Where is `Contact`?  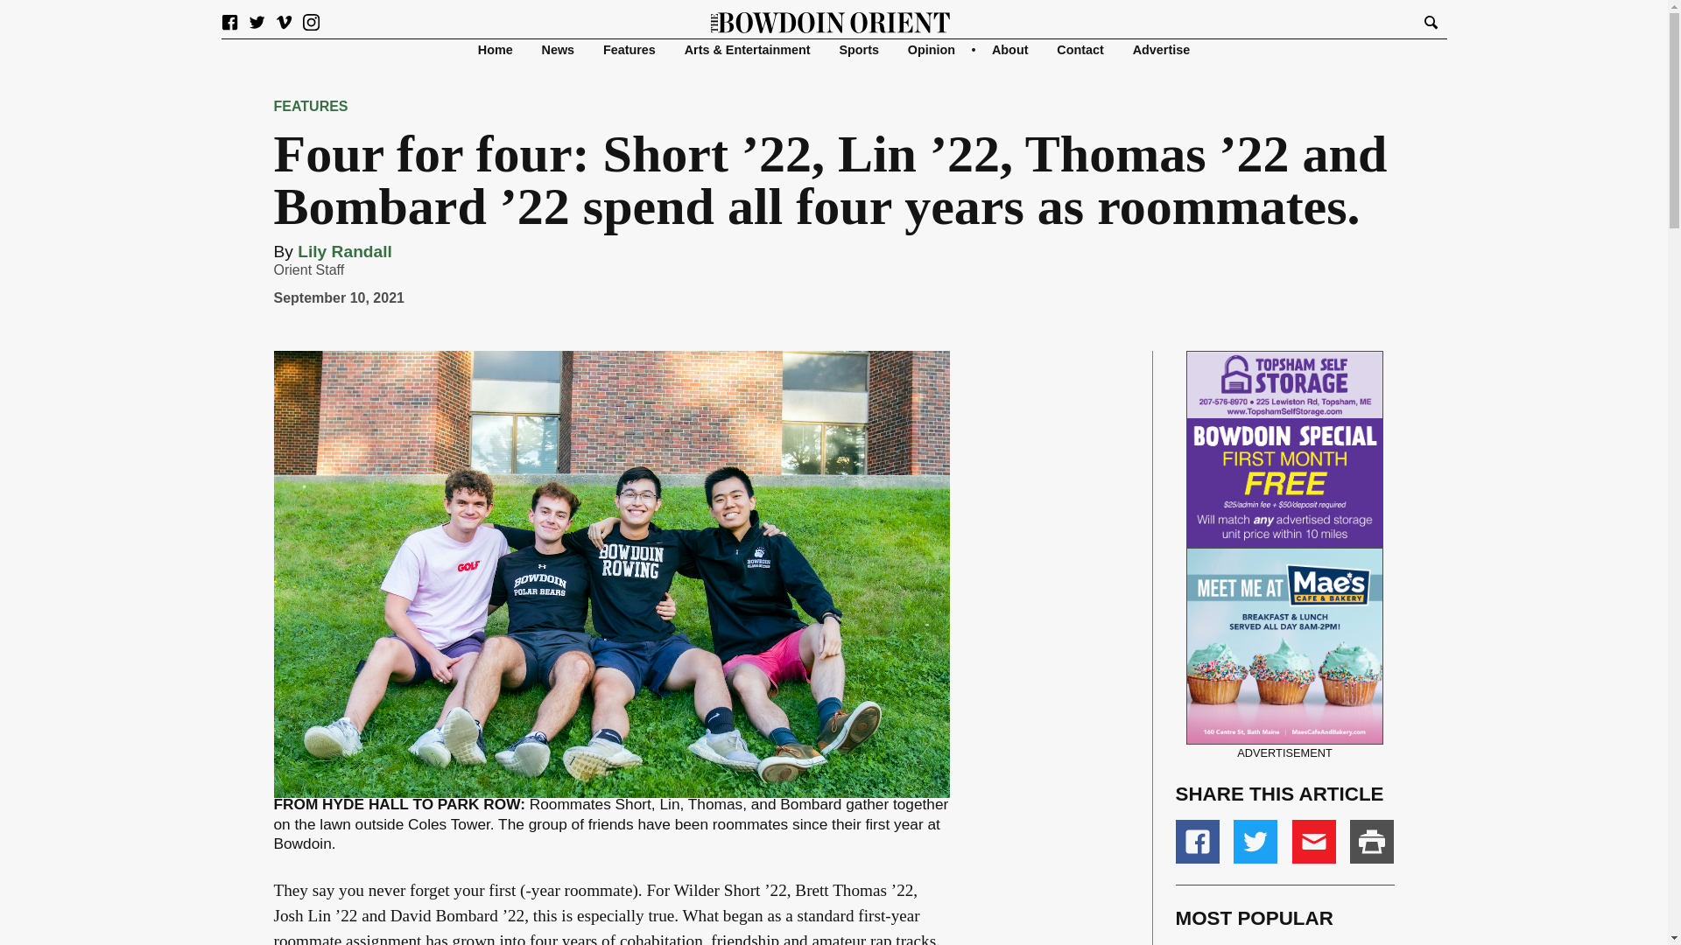
Contact is located at coordinates (1080, 49).